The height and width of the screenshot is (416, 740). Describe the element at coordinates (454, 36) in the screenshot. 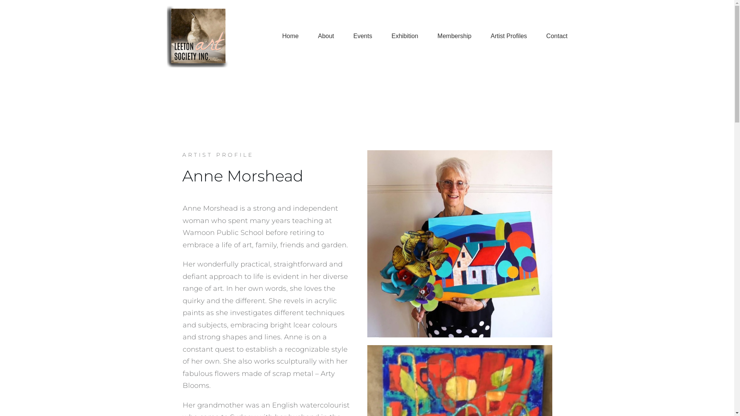

I see `Membership` at that location.